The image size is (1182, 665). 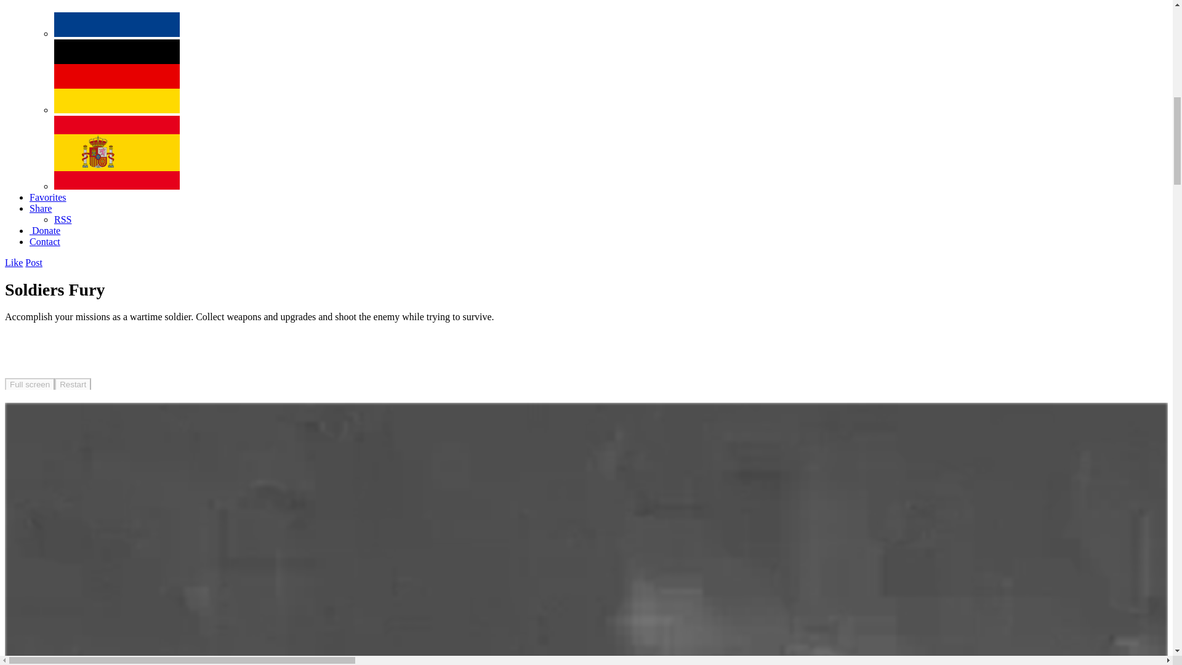 I want to click on Actiespellen, so click(x=117, y=33).